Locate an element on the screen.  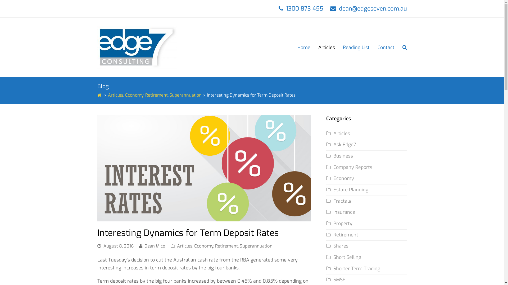
Ask Edge7 is located at coordinates (341, 145).